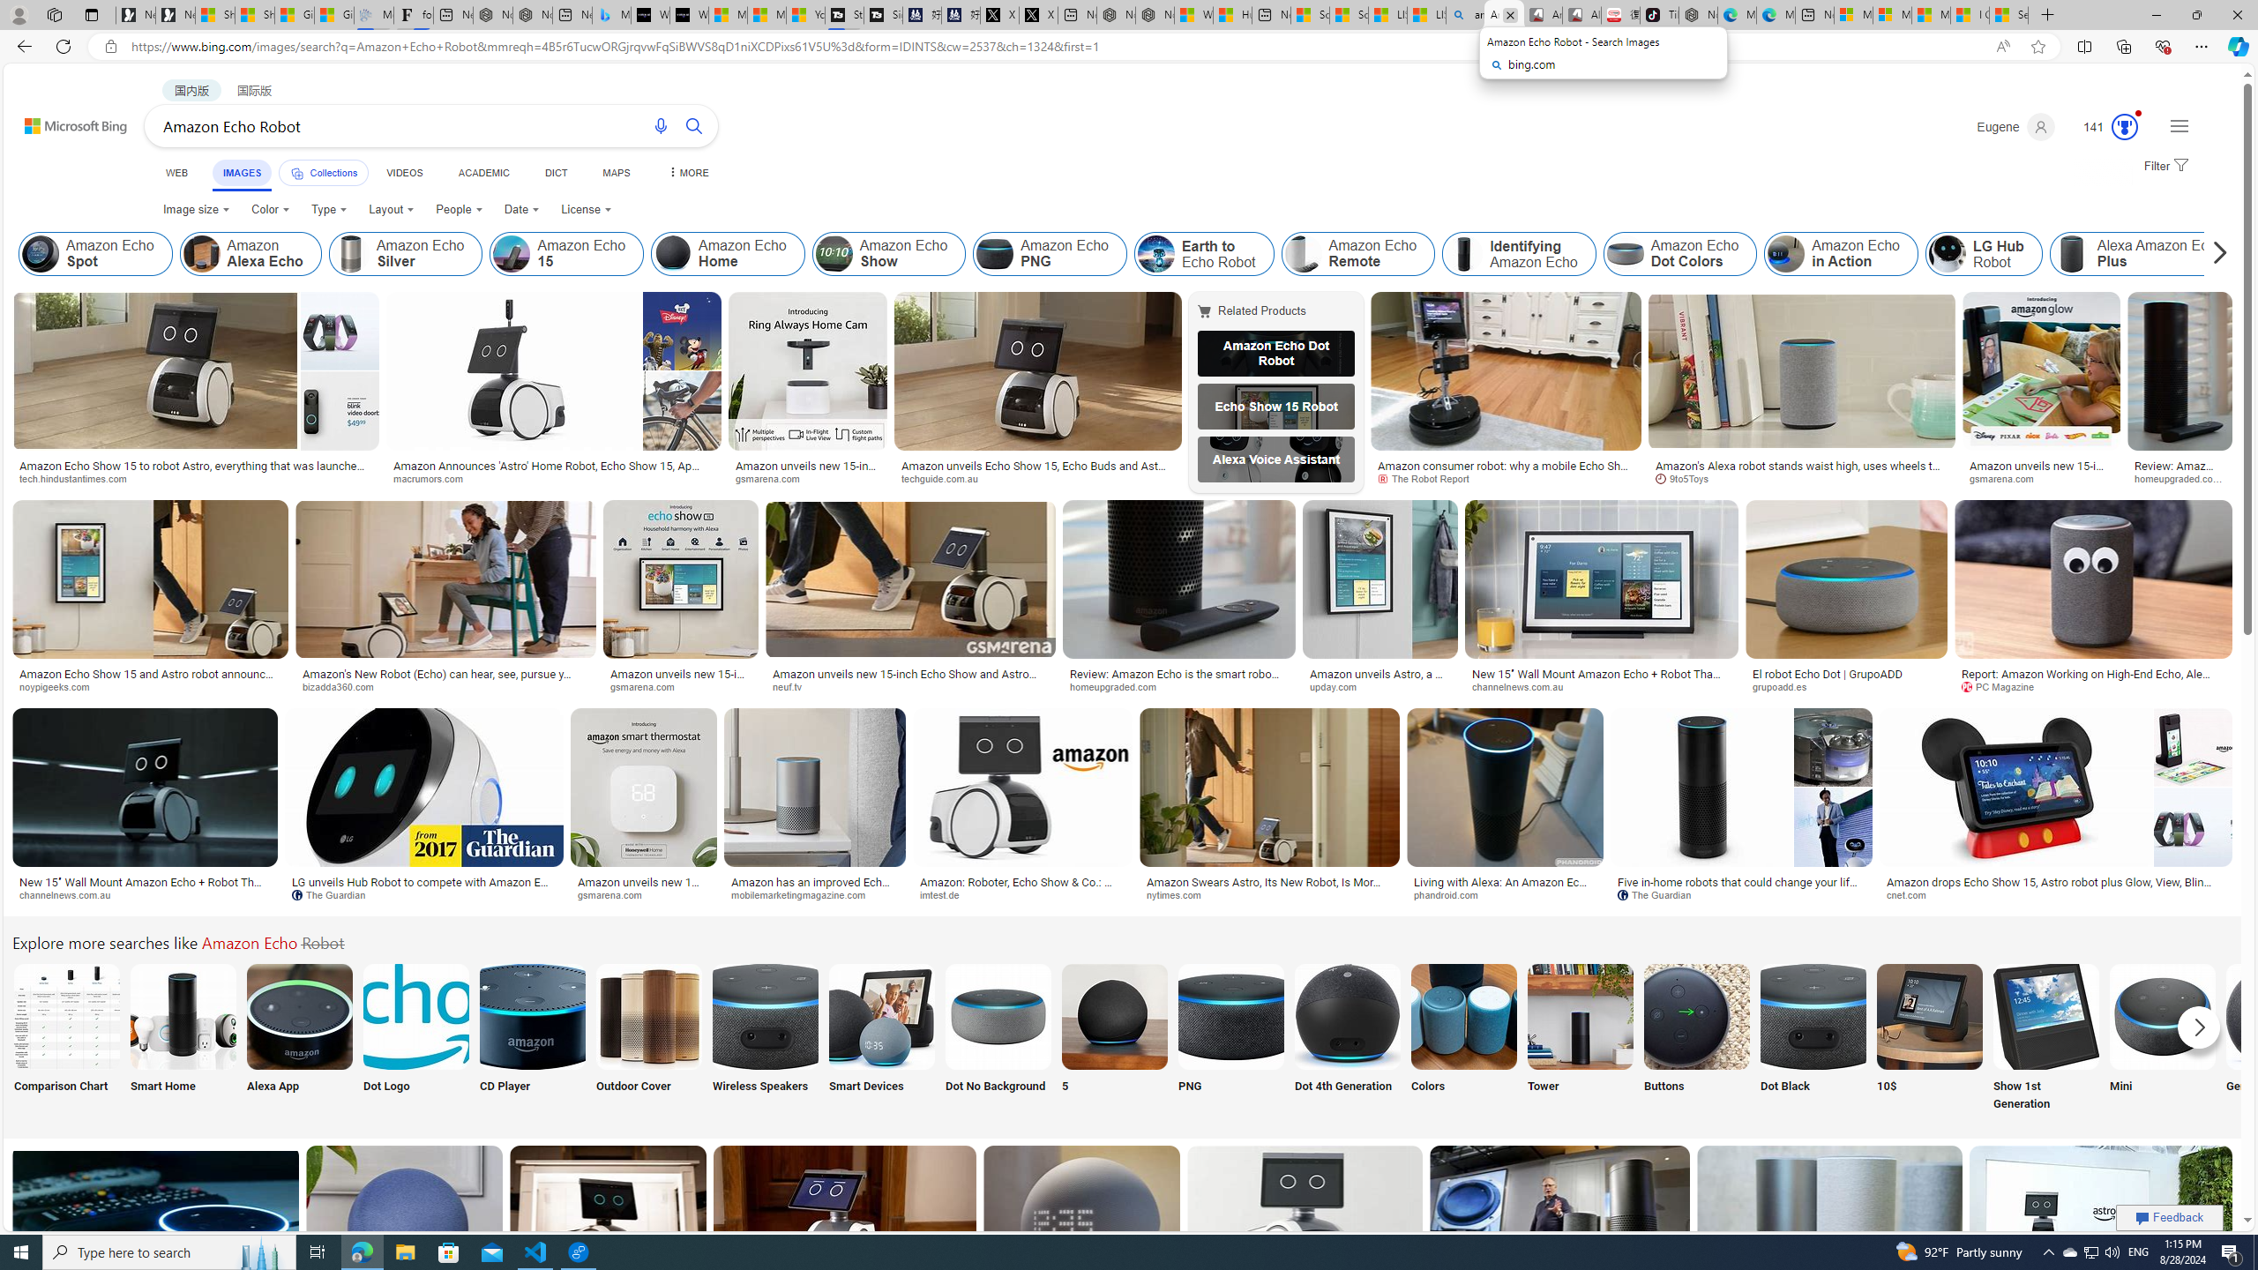  What do you see at coordinates (1270, 894) in the screenshot?
I see `nytimes.com` at bounding box center [1270, 894].